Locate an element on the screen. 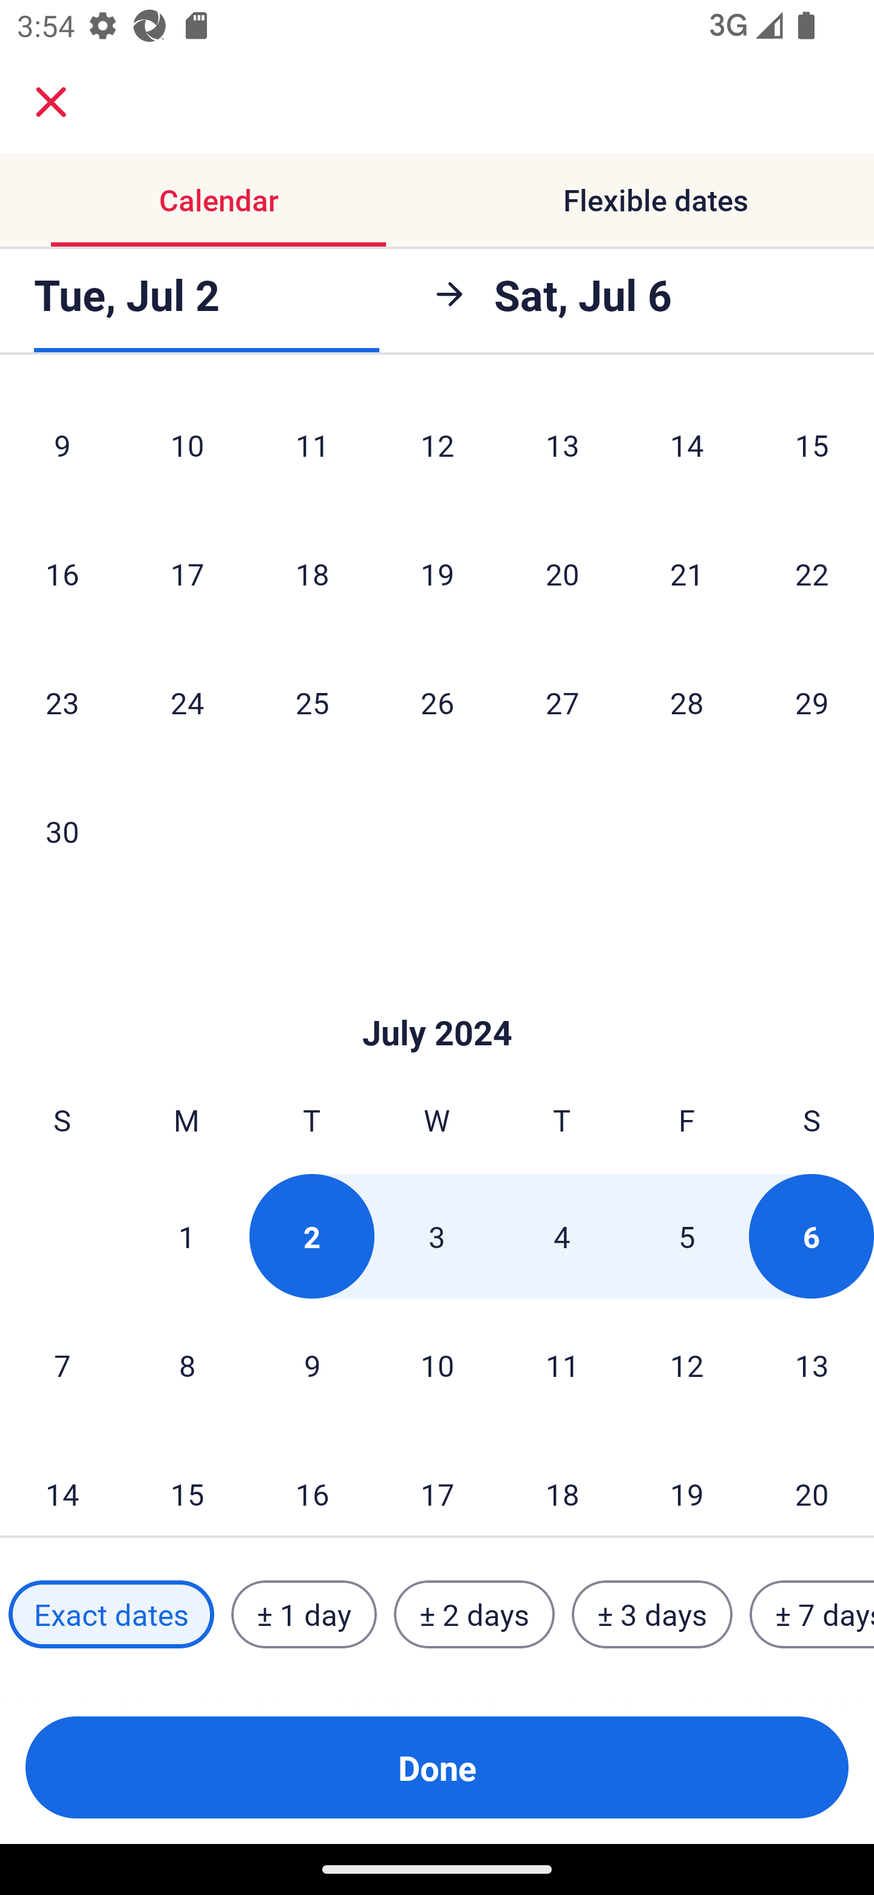  Skip to Done is located at coordinates (437, 996).